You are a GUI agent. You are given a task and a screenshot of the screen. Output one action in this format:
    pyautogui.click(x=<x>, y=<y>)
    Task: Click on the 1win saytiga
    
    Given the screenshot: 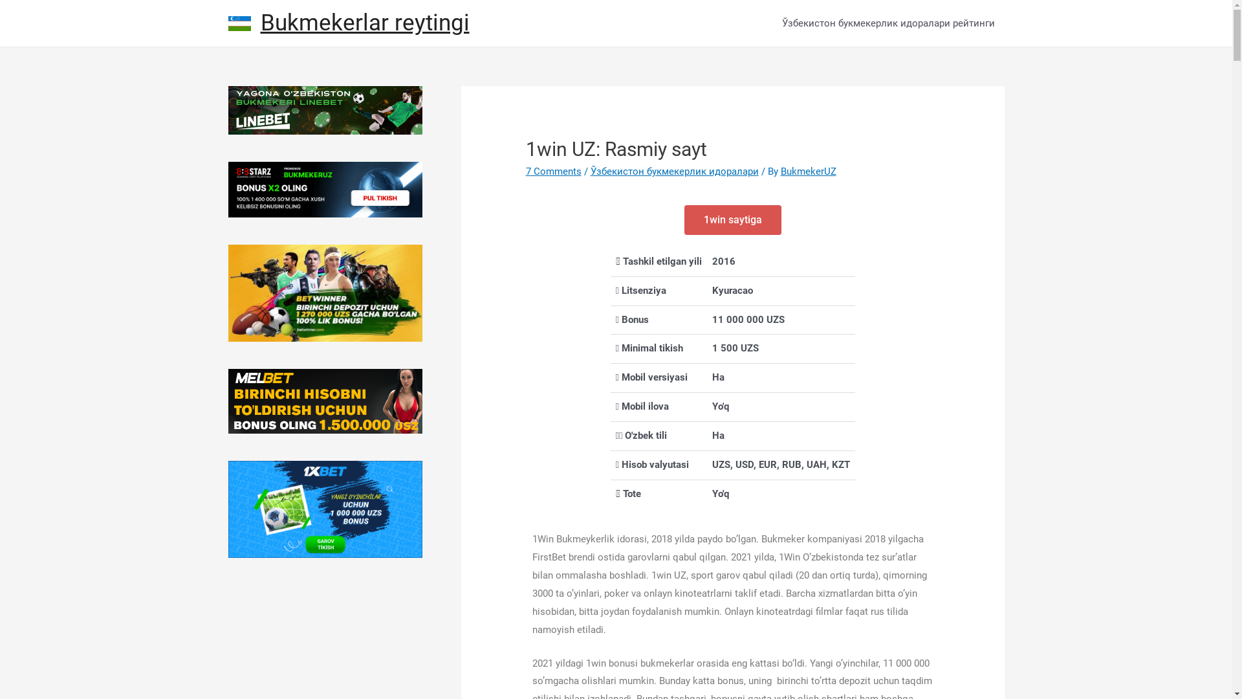 What is the action you would take?
    pyautogui.click(x=733, y=220)
    